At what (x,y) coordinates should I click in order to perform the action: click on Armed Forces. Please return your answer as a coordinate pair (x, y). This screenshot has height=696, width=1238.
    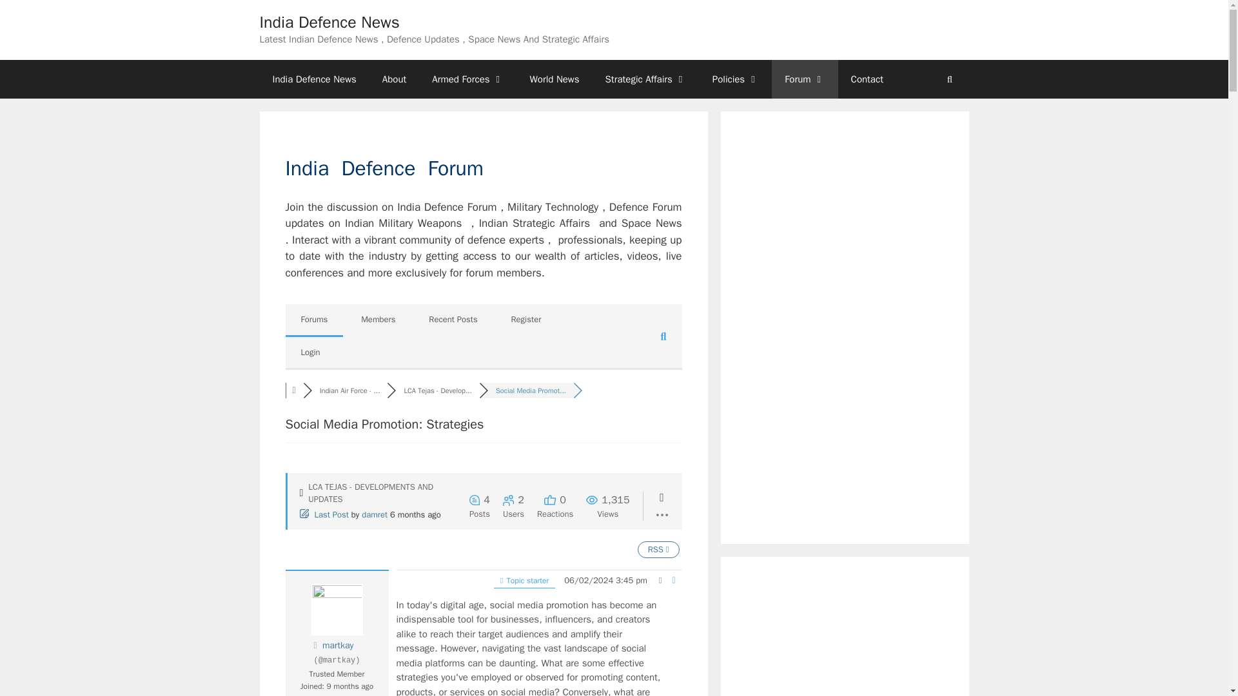
    Looking at the image, I should click on (467, 79).